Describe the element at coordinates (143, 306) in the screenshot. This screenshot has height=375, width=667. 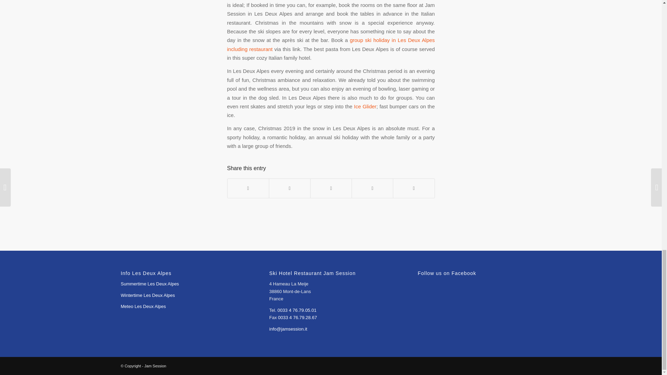
I see `Meteo Les Deux Alpes` at that location.